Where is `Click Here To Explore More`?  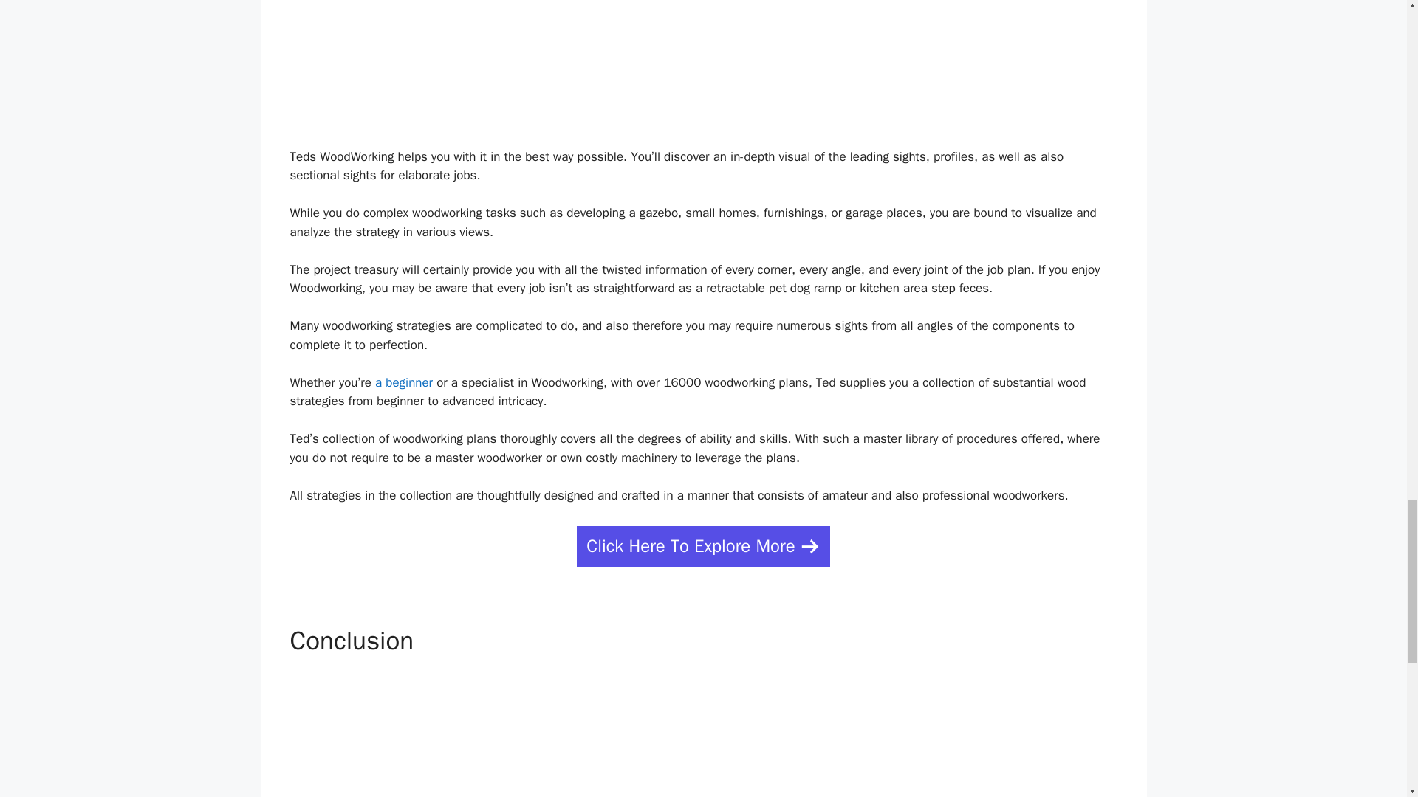 Click Here To Explore More is located at coordinates (703, 546).